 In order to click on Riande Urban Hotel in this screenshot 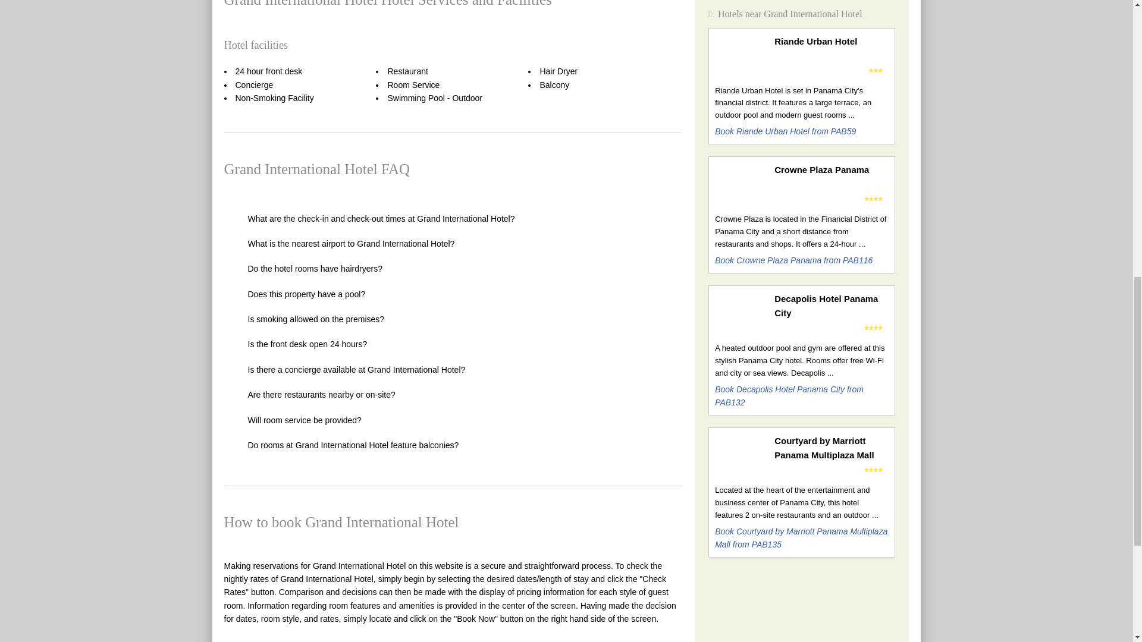, I will do `click(831, 42)`.